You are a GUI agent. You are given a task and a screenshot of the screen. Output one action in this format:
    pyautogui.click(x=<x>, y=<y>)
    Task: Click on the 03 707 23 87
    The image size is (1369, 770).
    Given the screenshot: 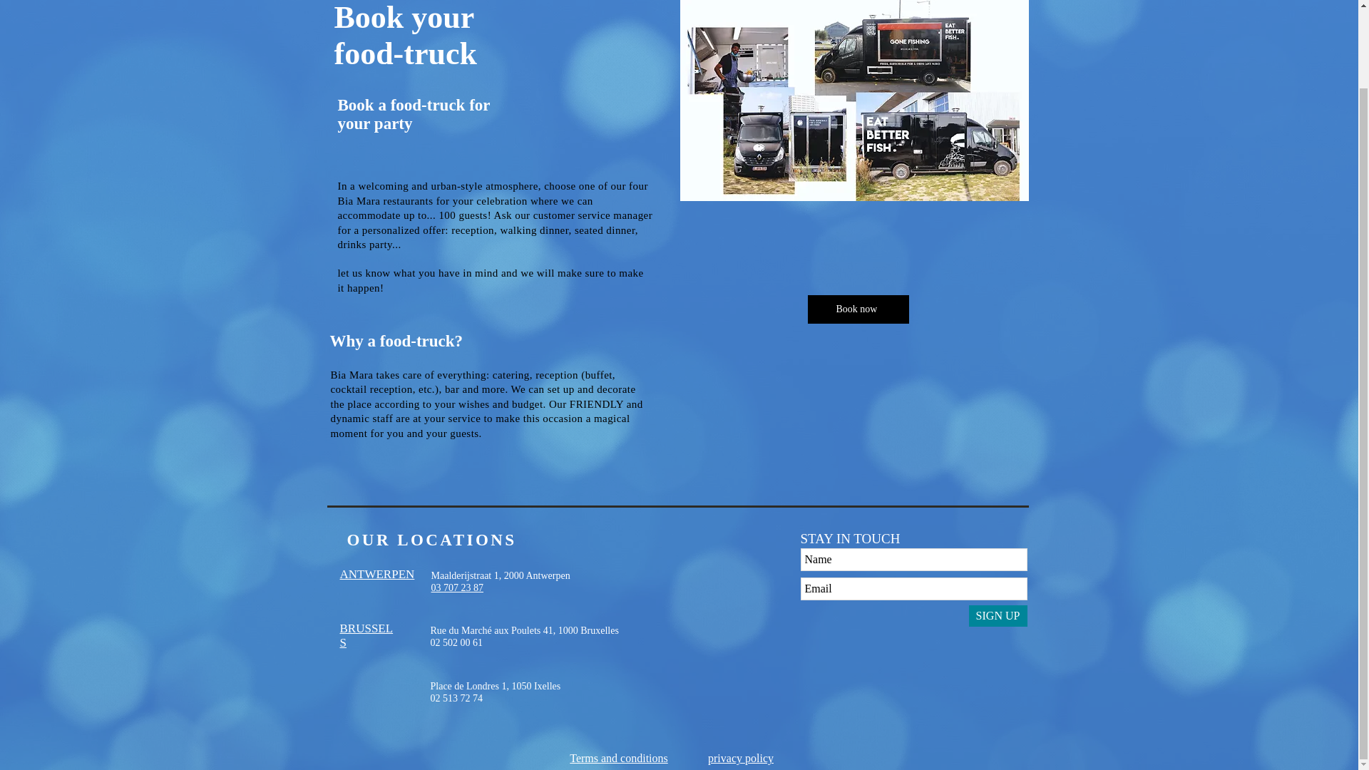 What is the action you would take?
    pyautogui.click(x=740, y=759)
    